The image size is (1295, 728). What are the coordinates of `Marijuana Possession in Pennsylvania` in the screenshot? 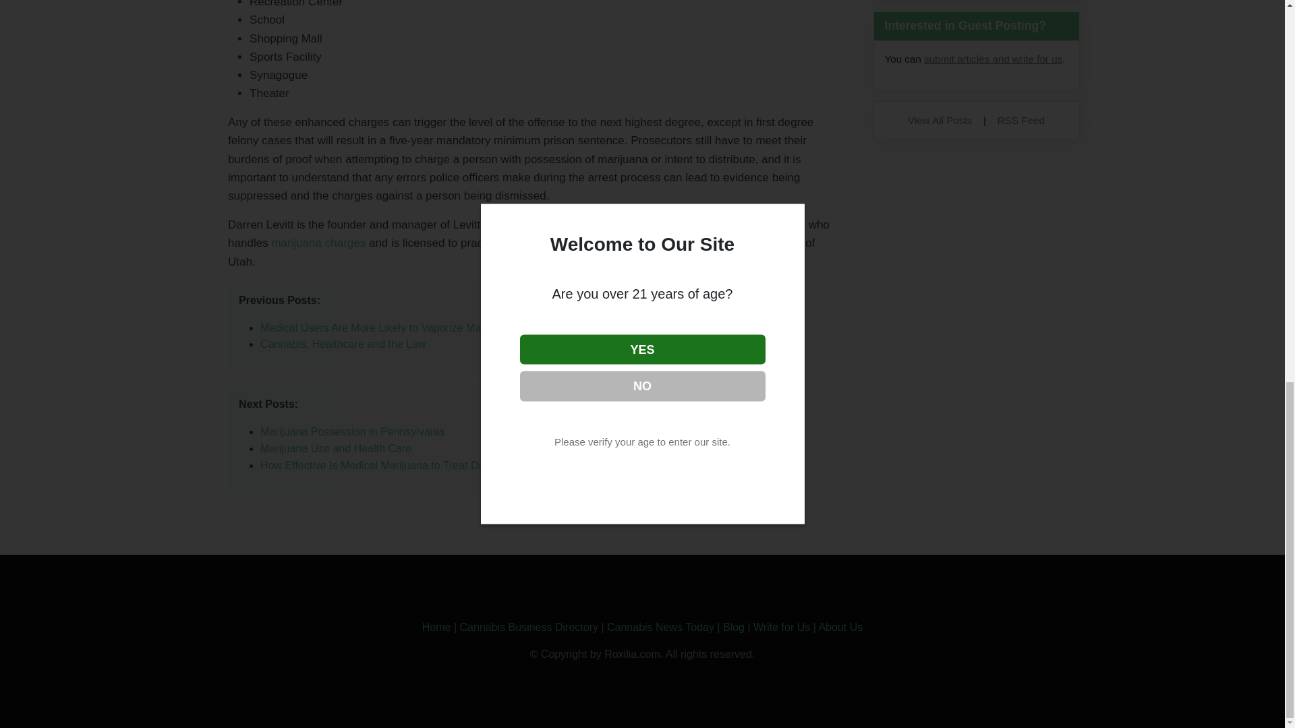 It's located at (352, 431).